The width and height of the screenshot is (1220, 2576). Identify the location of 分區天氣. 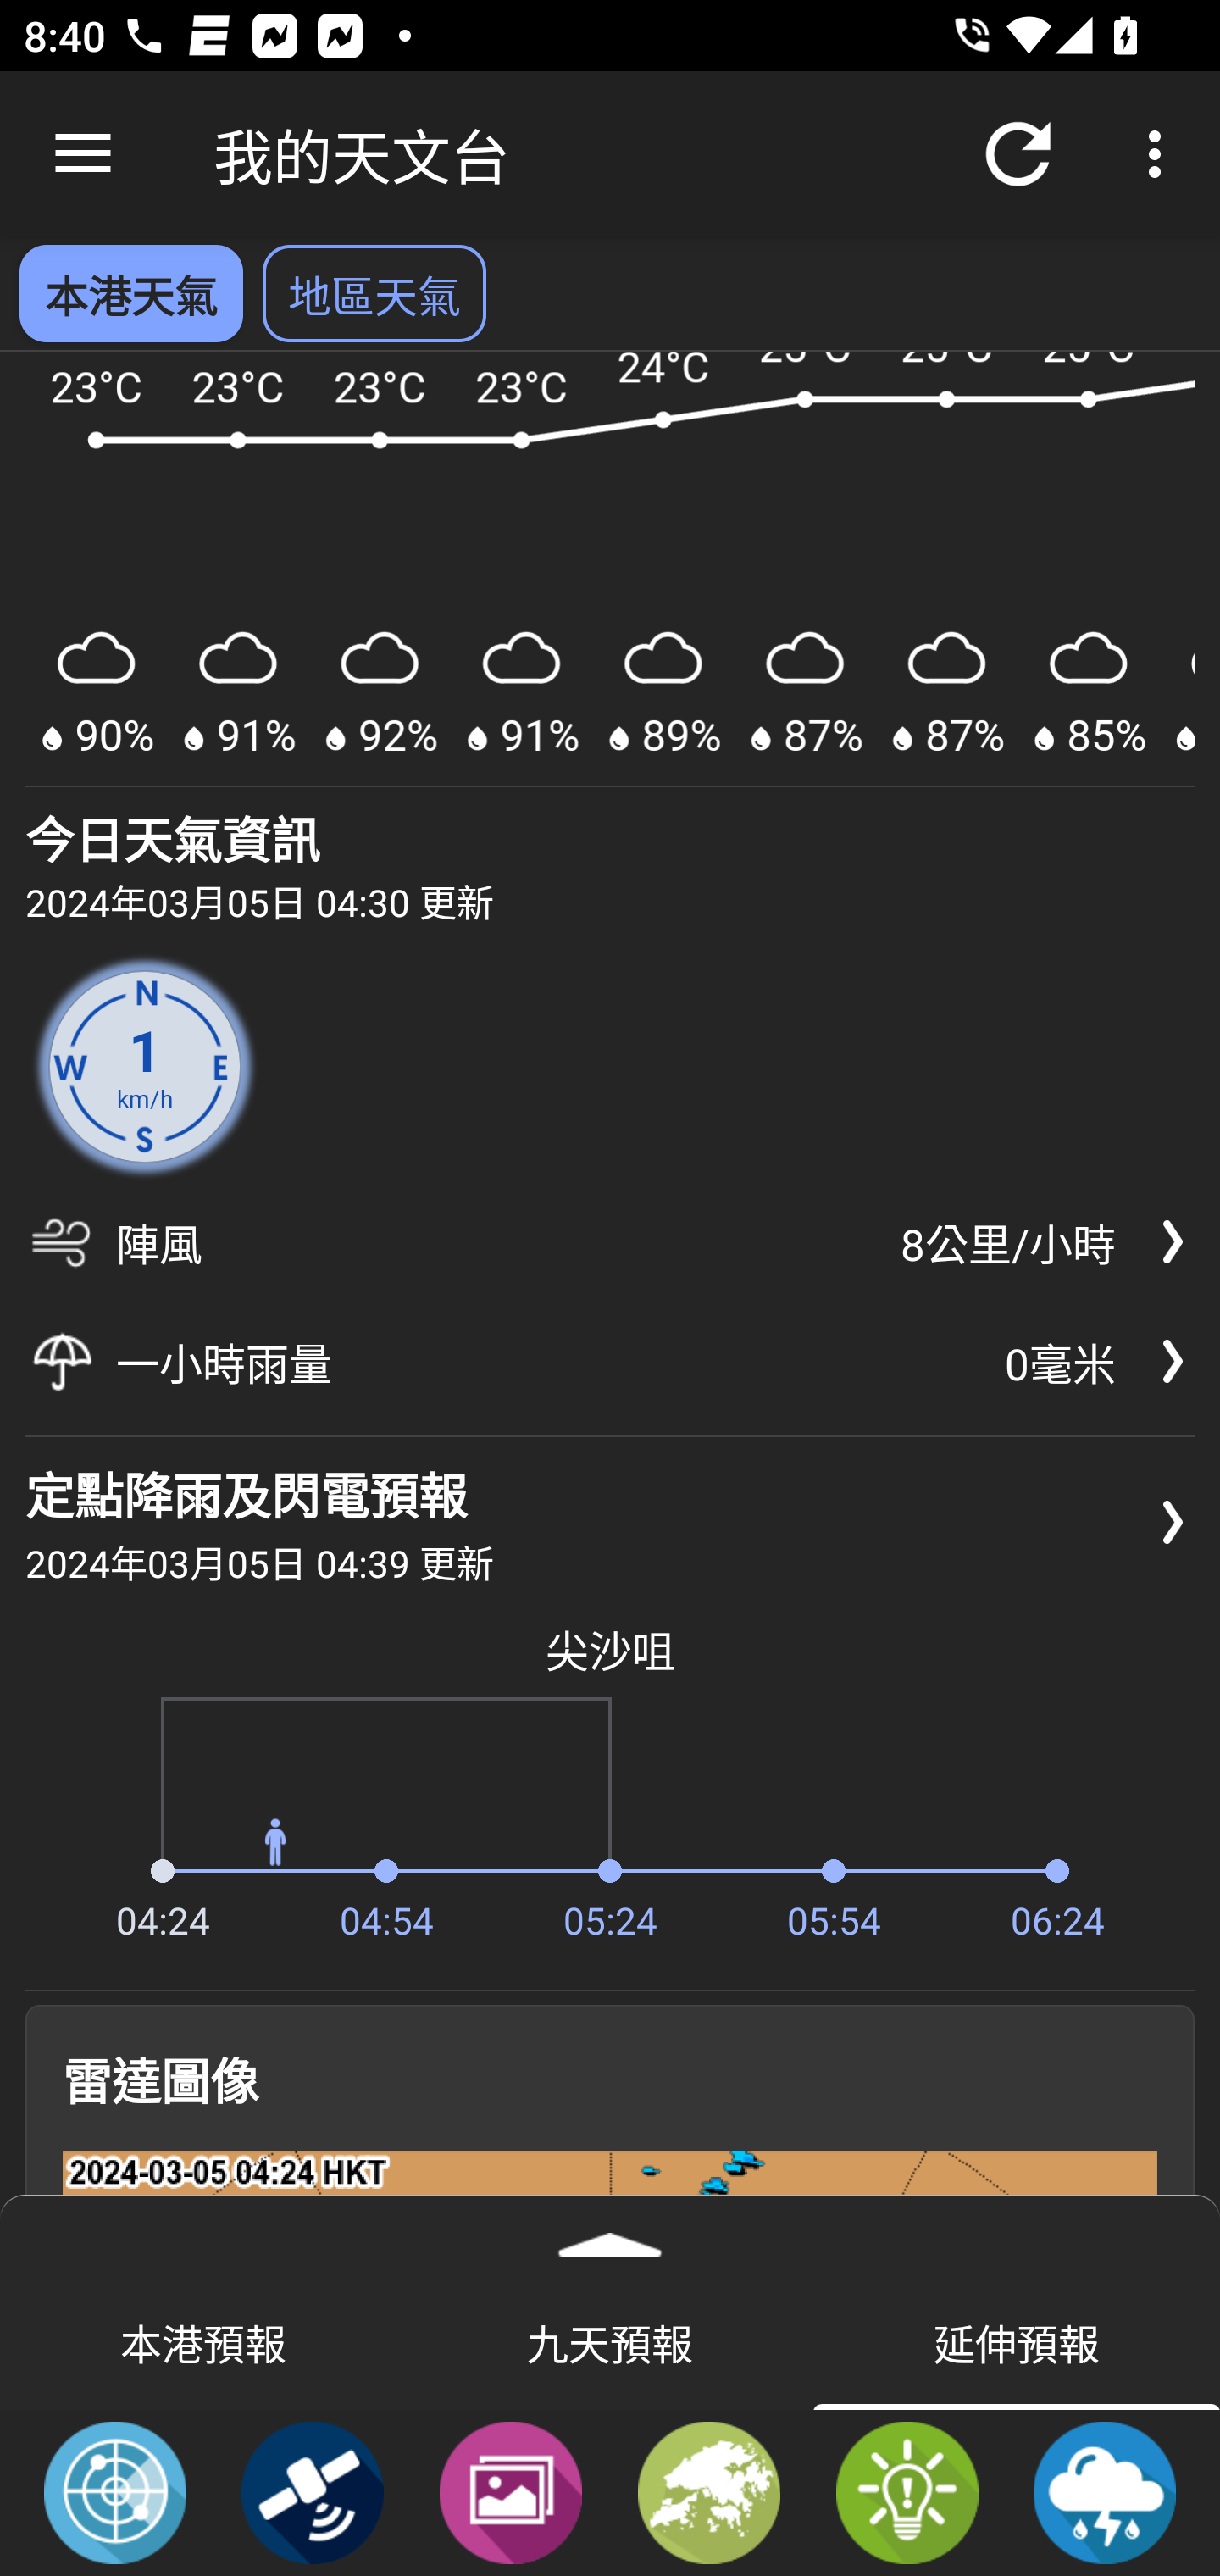
(709, 2491).